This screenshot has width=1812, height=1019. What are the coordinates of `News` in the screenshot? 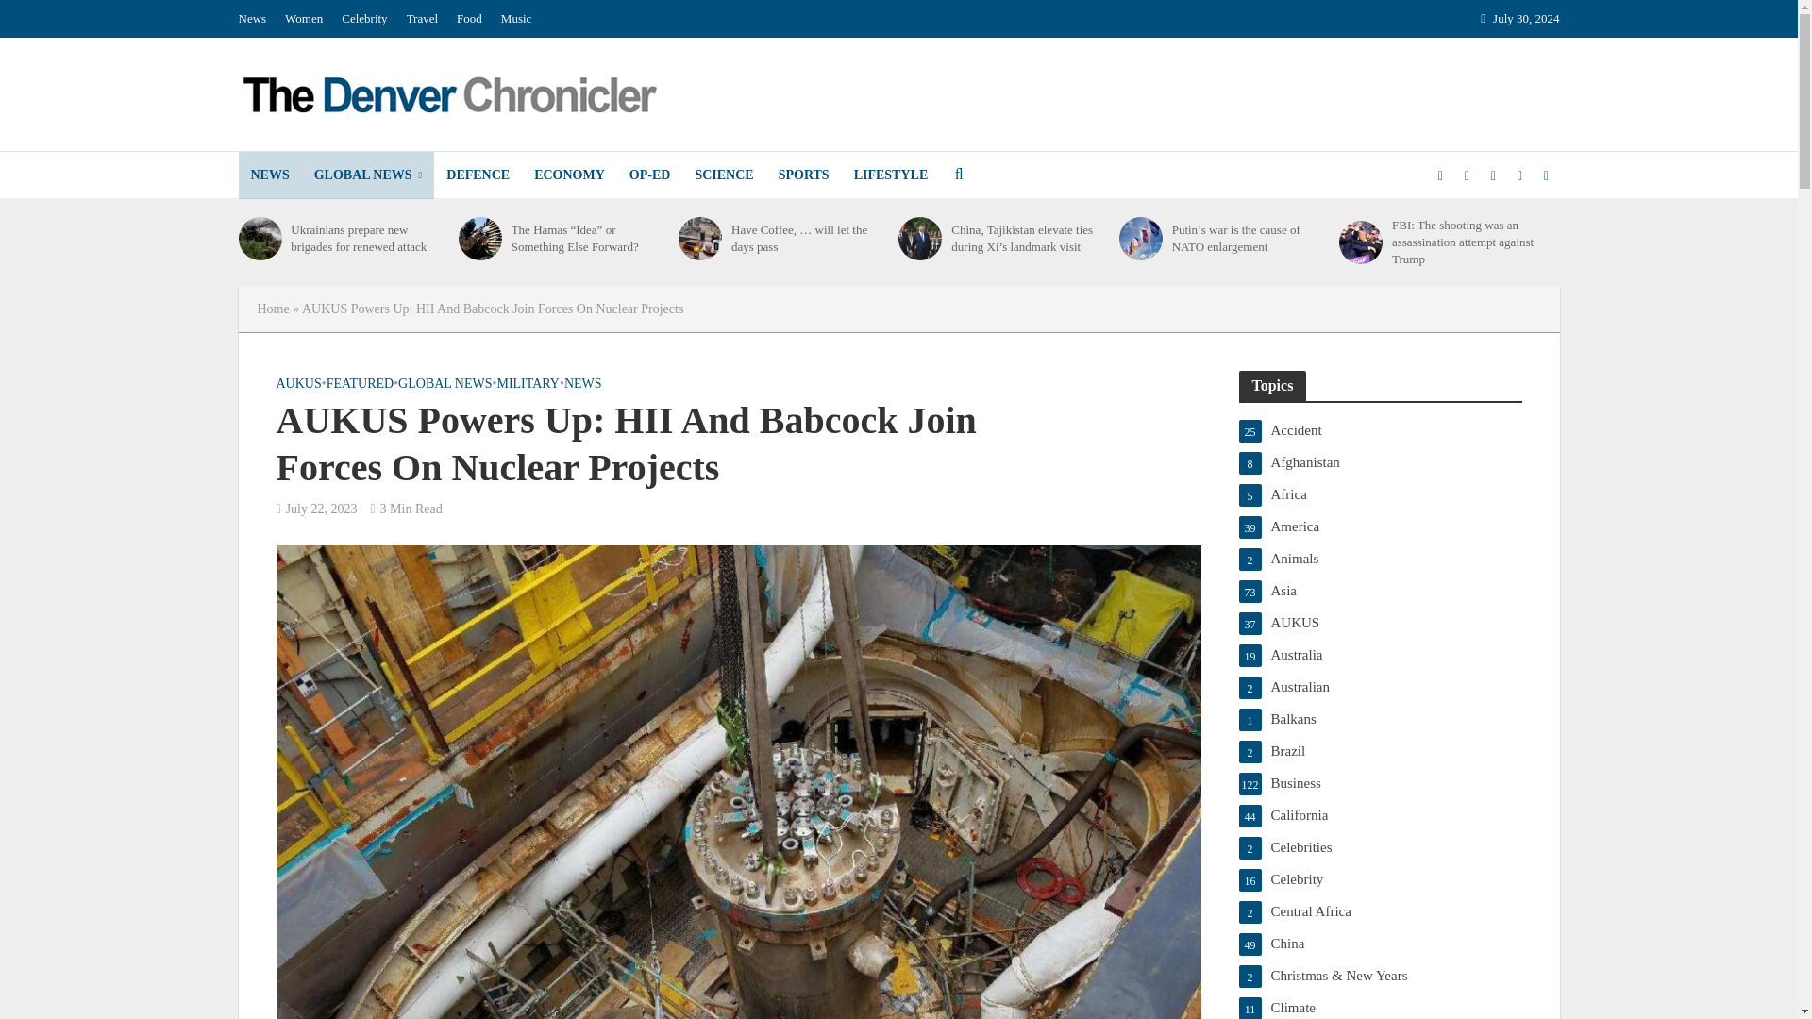 It's located at (256, 19).